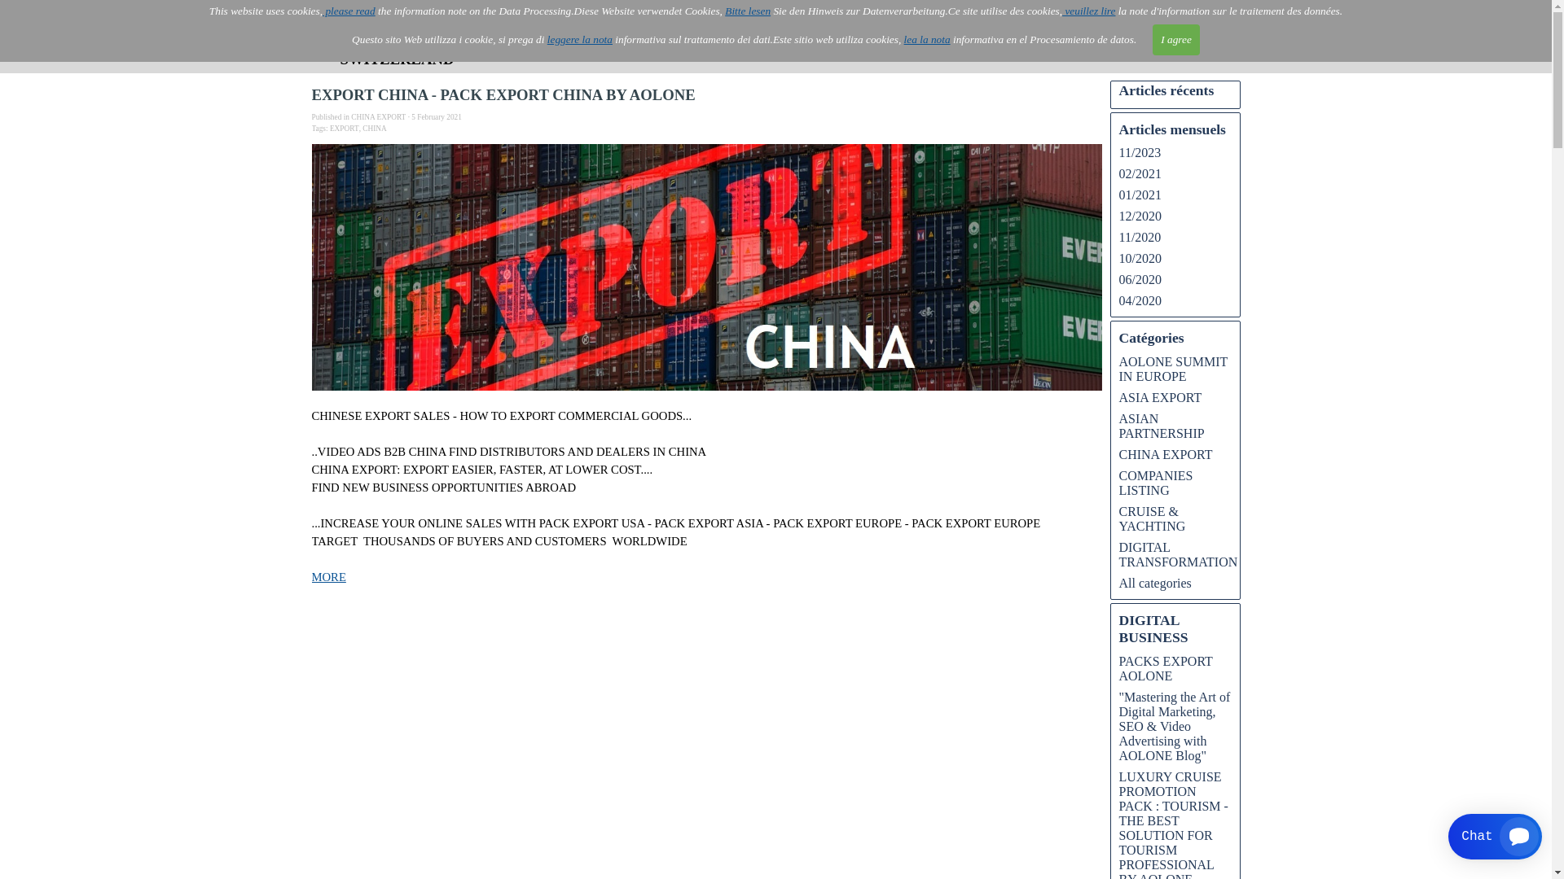 The width and height of the screenshot is (1564, 879). I want to click on ASIAN PARTNERSHIP, so click(1162, 426).